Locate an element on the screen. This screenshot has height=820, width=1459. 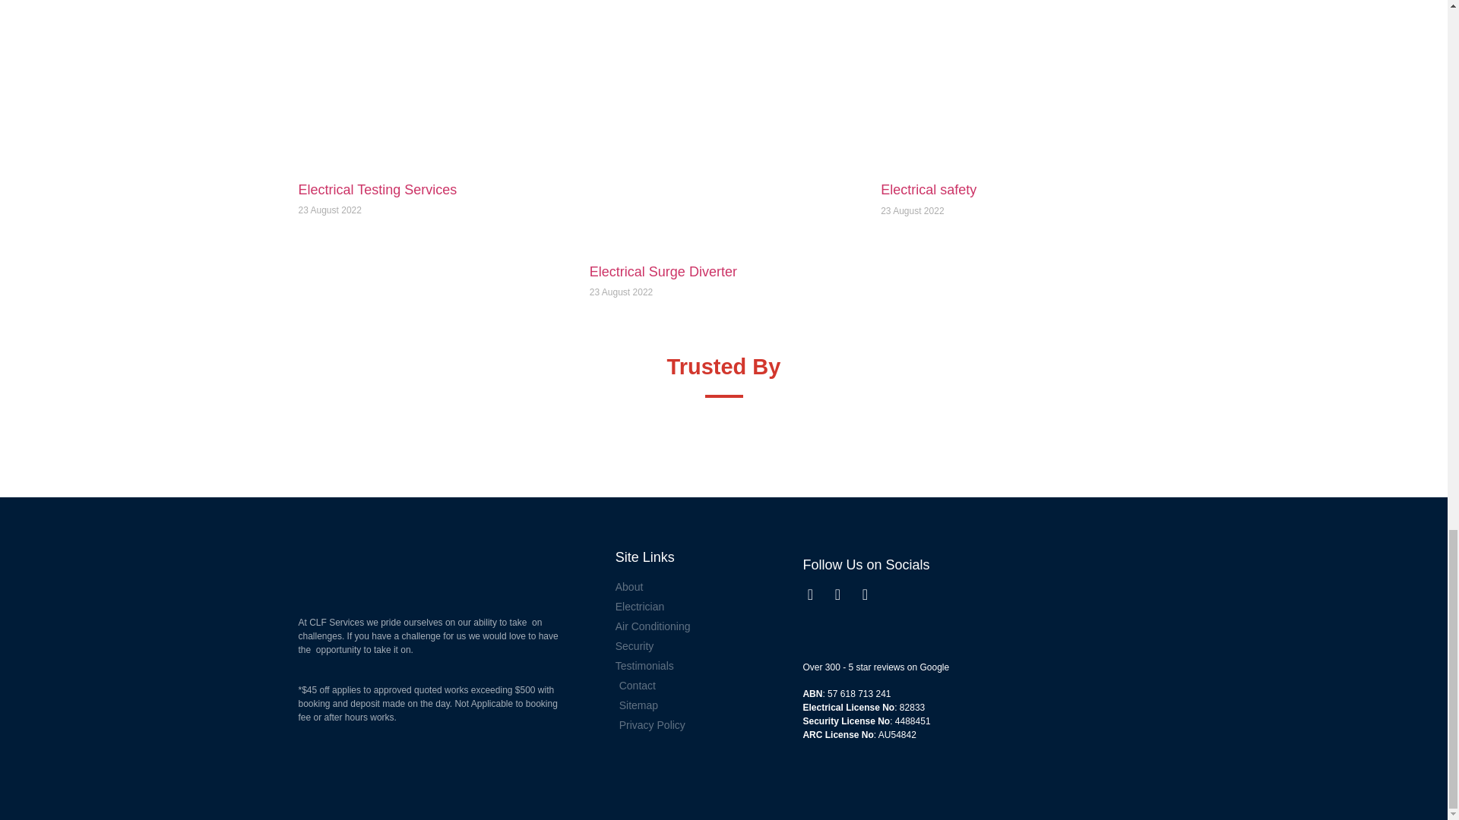
Testimonials is located at coordinates (705, 666).